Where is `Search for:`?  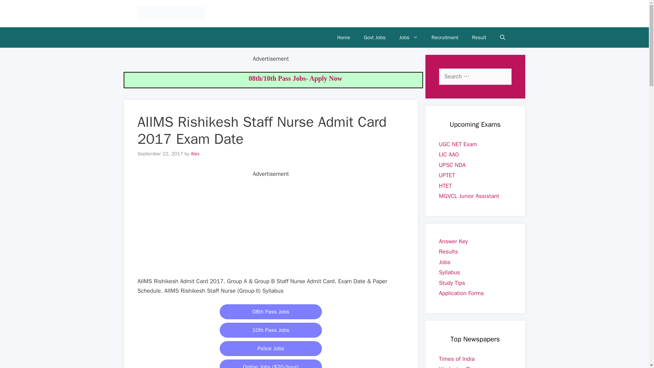 Search for: is located at coordinates (475, 76).